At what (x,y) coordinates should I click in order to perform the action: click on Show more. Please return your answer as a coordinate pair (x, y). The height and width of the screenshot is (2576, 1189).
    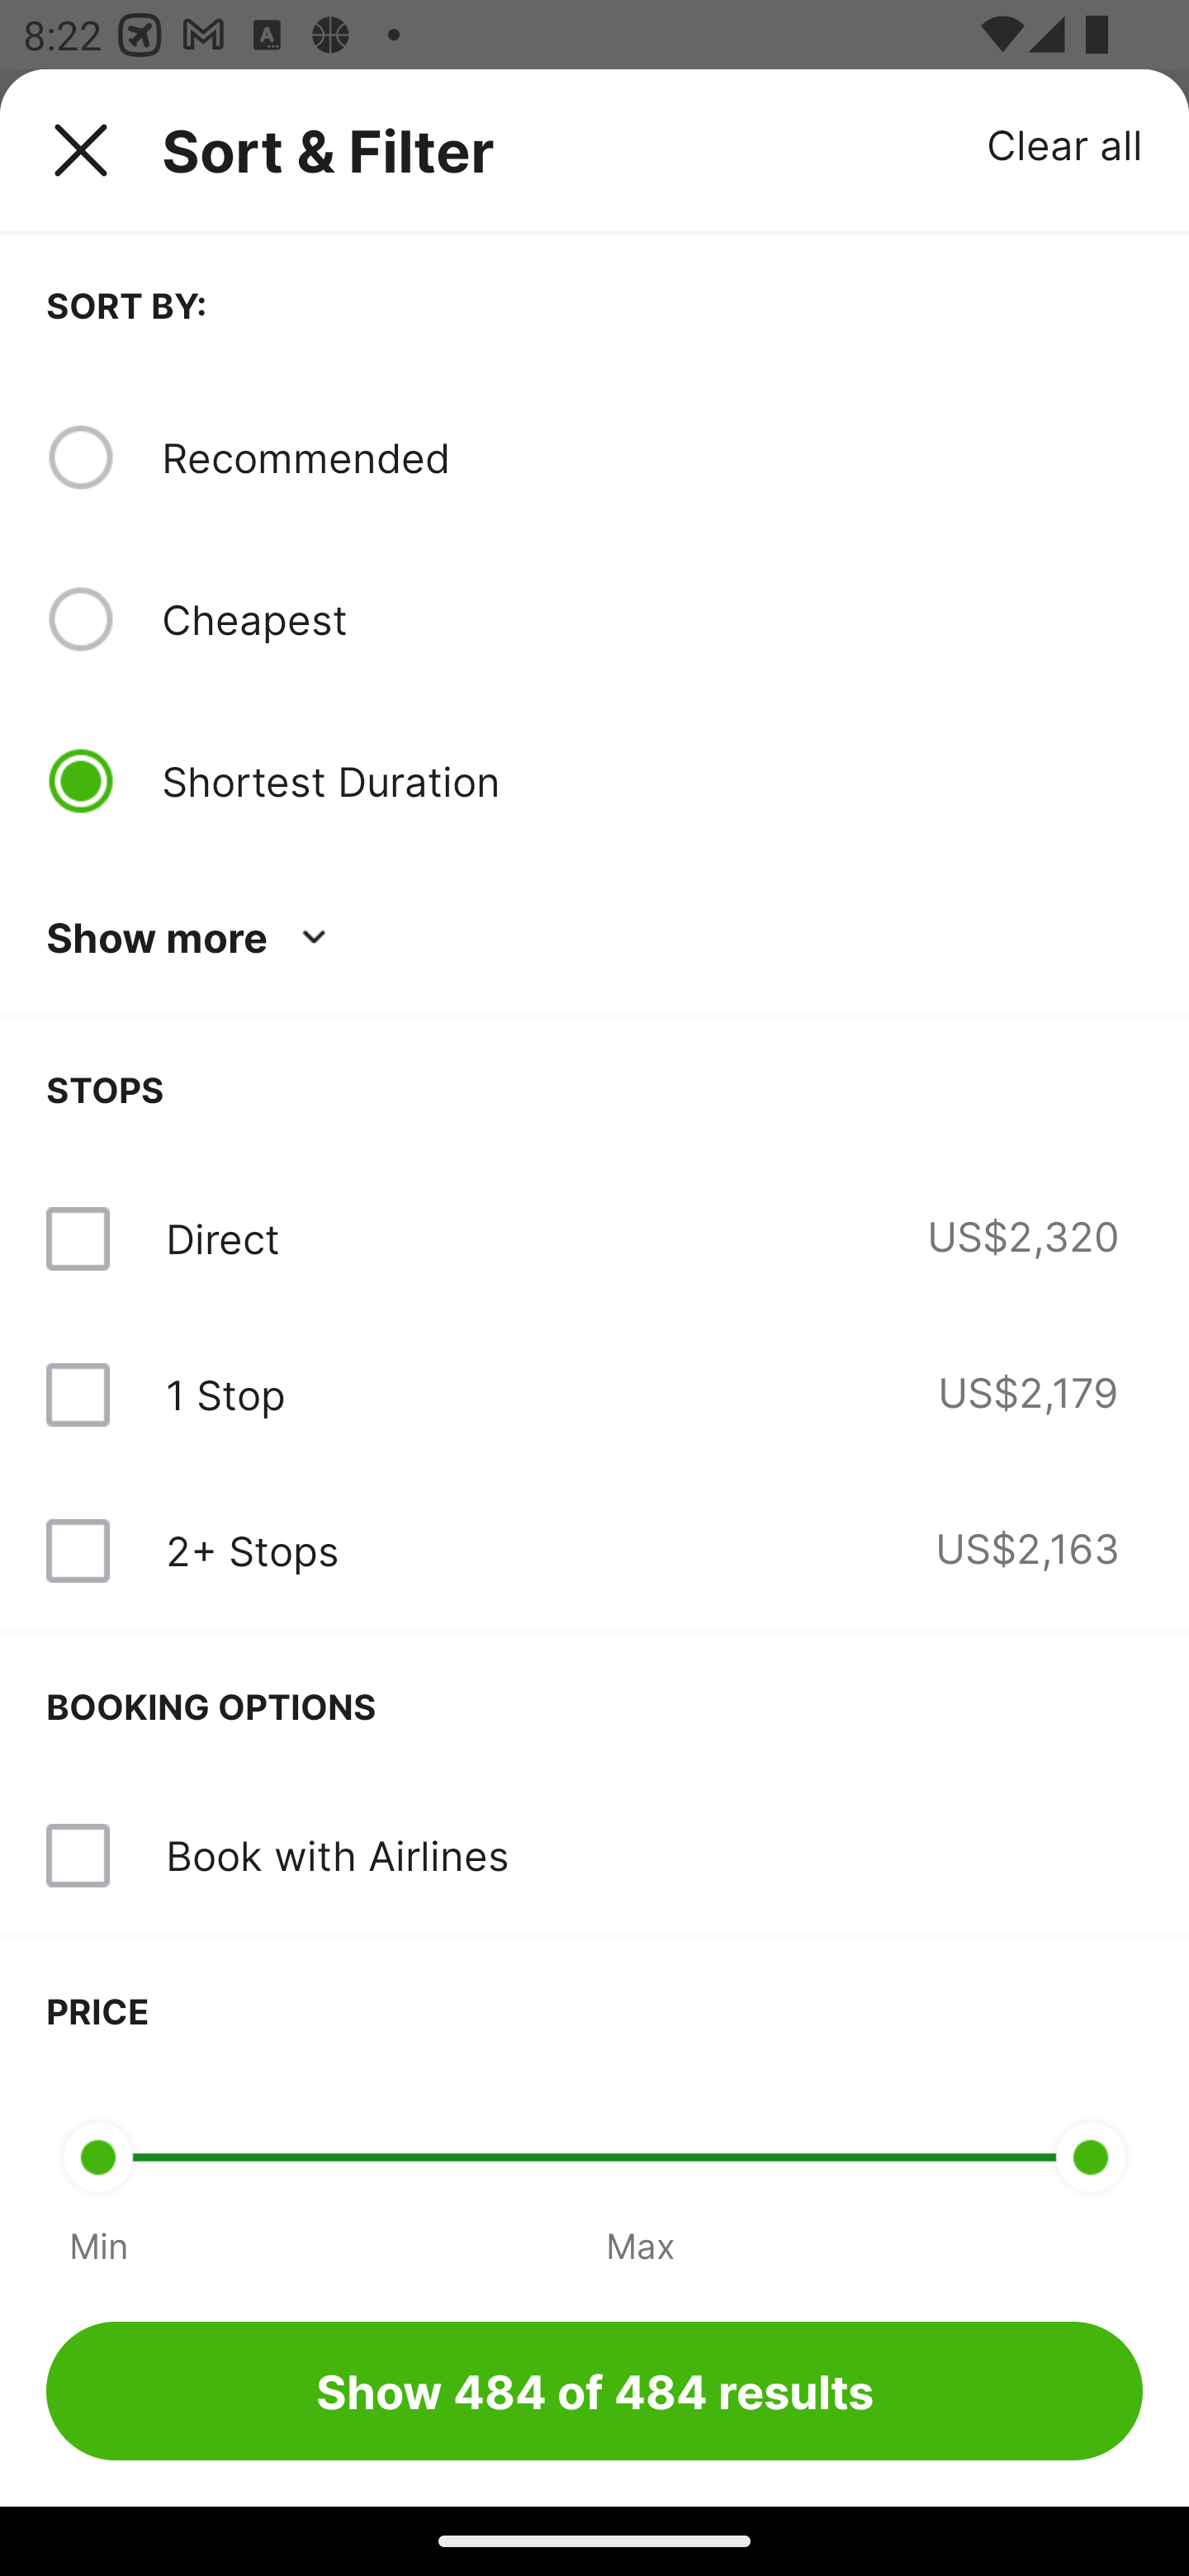
    Looking at the image, I should click on (192, 938).